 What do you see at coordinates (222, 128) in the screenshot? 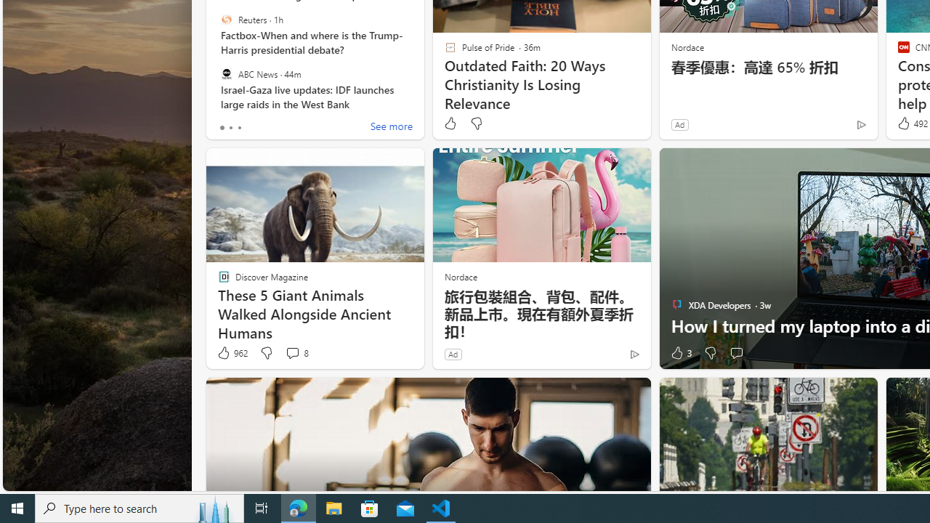
I see `tab-0` at bounding box center [222, 128].